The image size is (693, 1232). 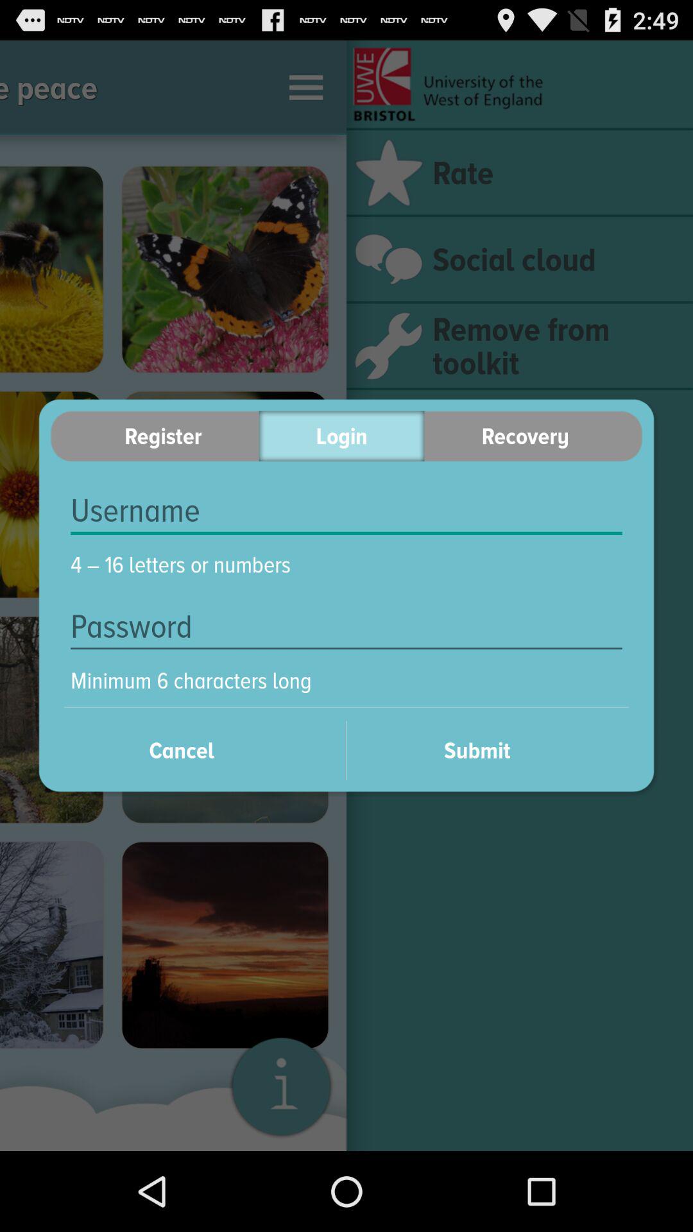 I want to click on choose icon next to register, so click(x=341, y=436).